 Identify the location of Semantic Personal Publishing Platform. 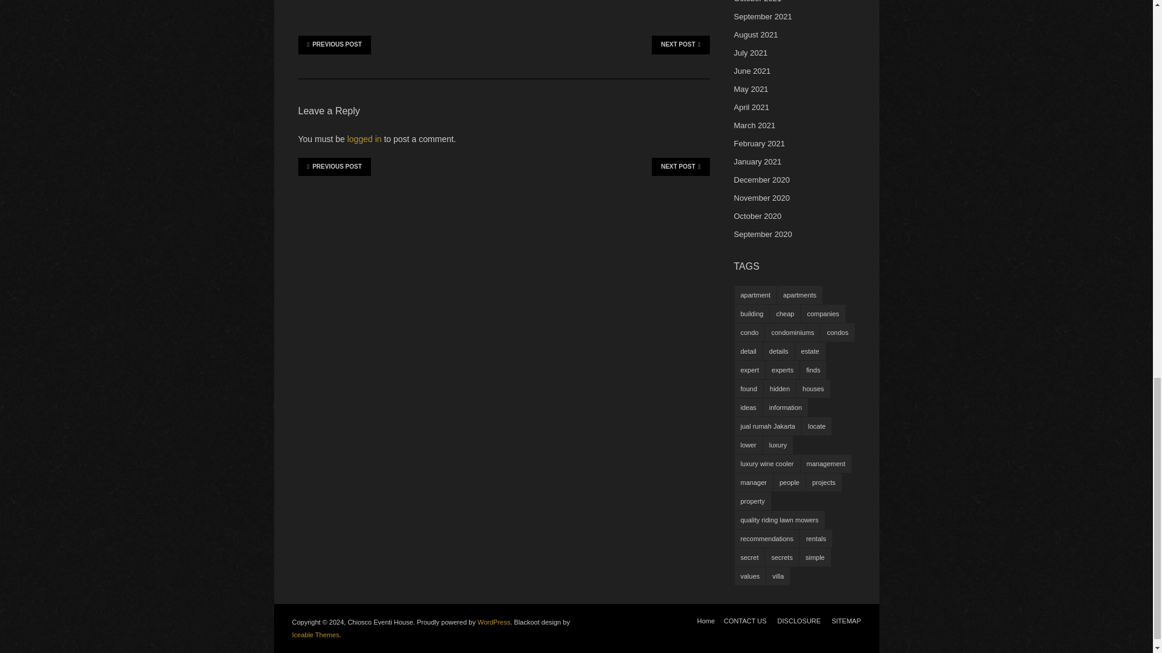
(494, 622).